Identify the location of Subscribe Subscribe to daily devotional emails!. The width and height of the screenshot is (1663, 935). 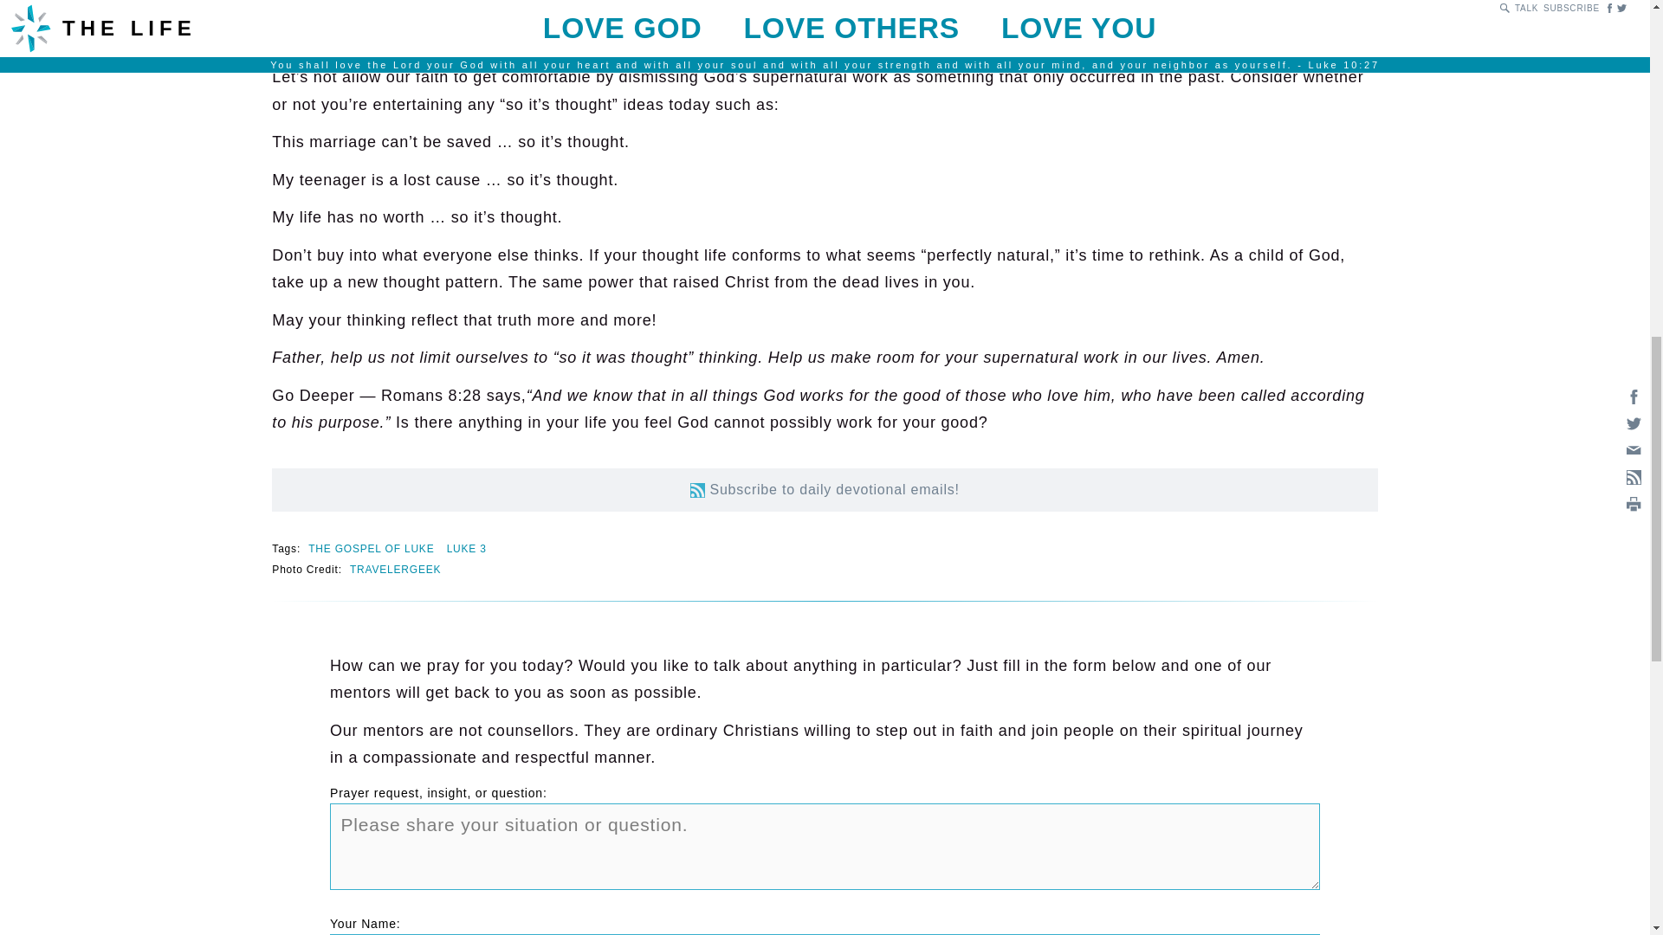
(825, 490).